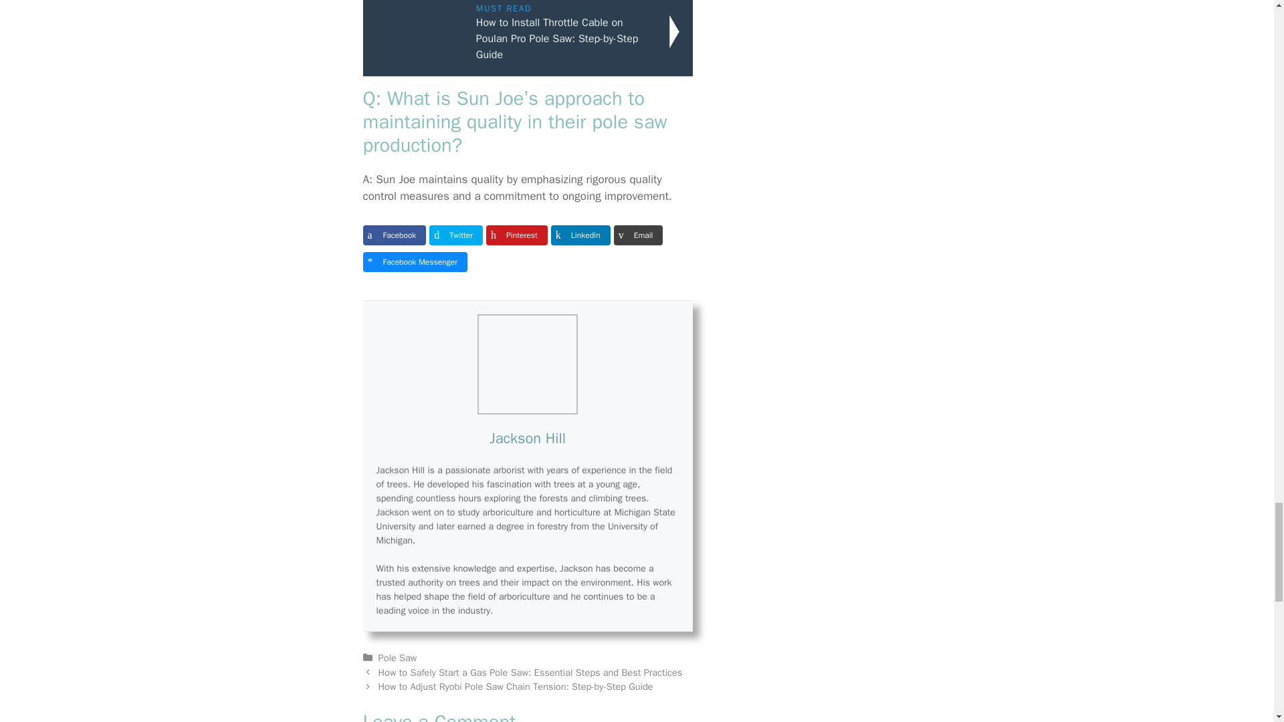  What do you see at coordinates (455, 235) in the screenshot?
I see `Twitter` at bounding box center [455, 235].